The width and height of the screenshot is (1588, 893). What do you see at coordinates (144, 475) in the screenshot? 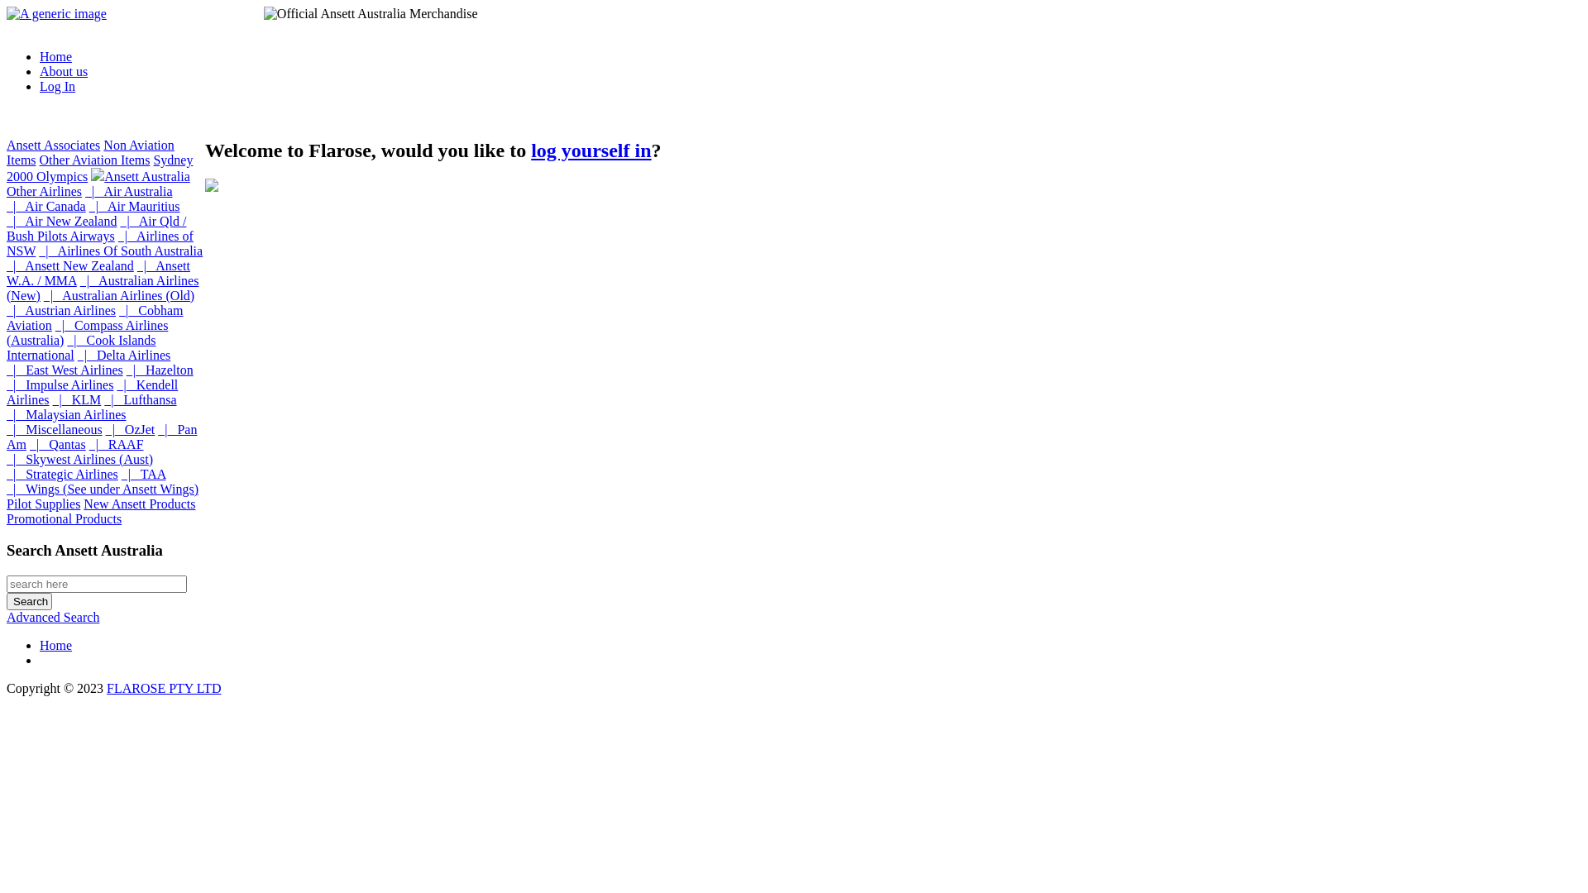
I see `  |_ TAA` at bounding box center [144, 475].